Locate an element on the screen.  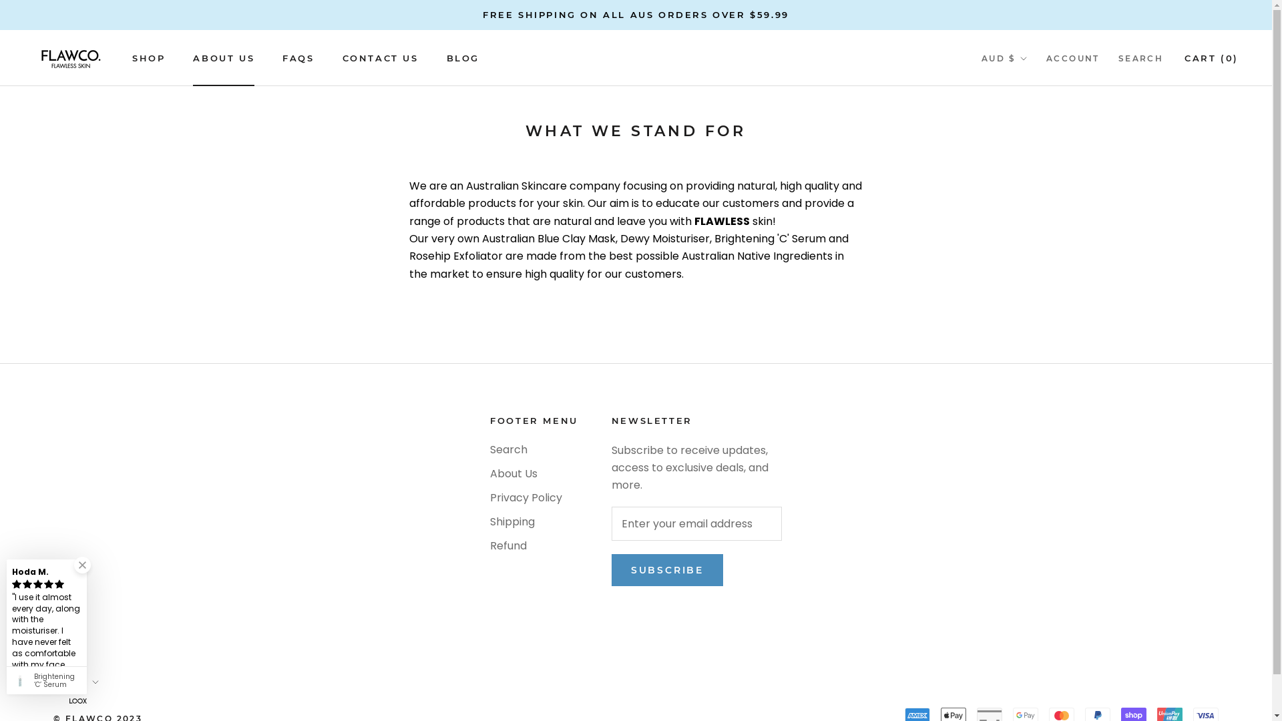
CDF is located at coordinates (1030, 467).